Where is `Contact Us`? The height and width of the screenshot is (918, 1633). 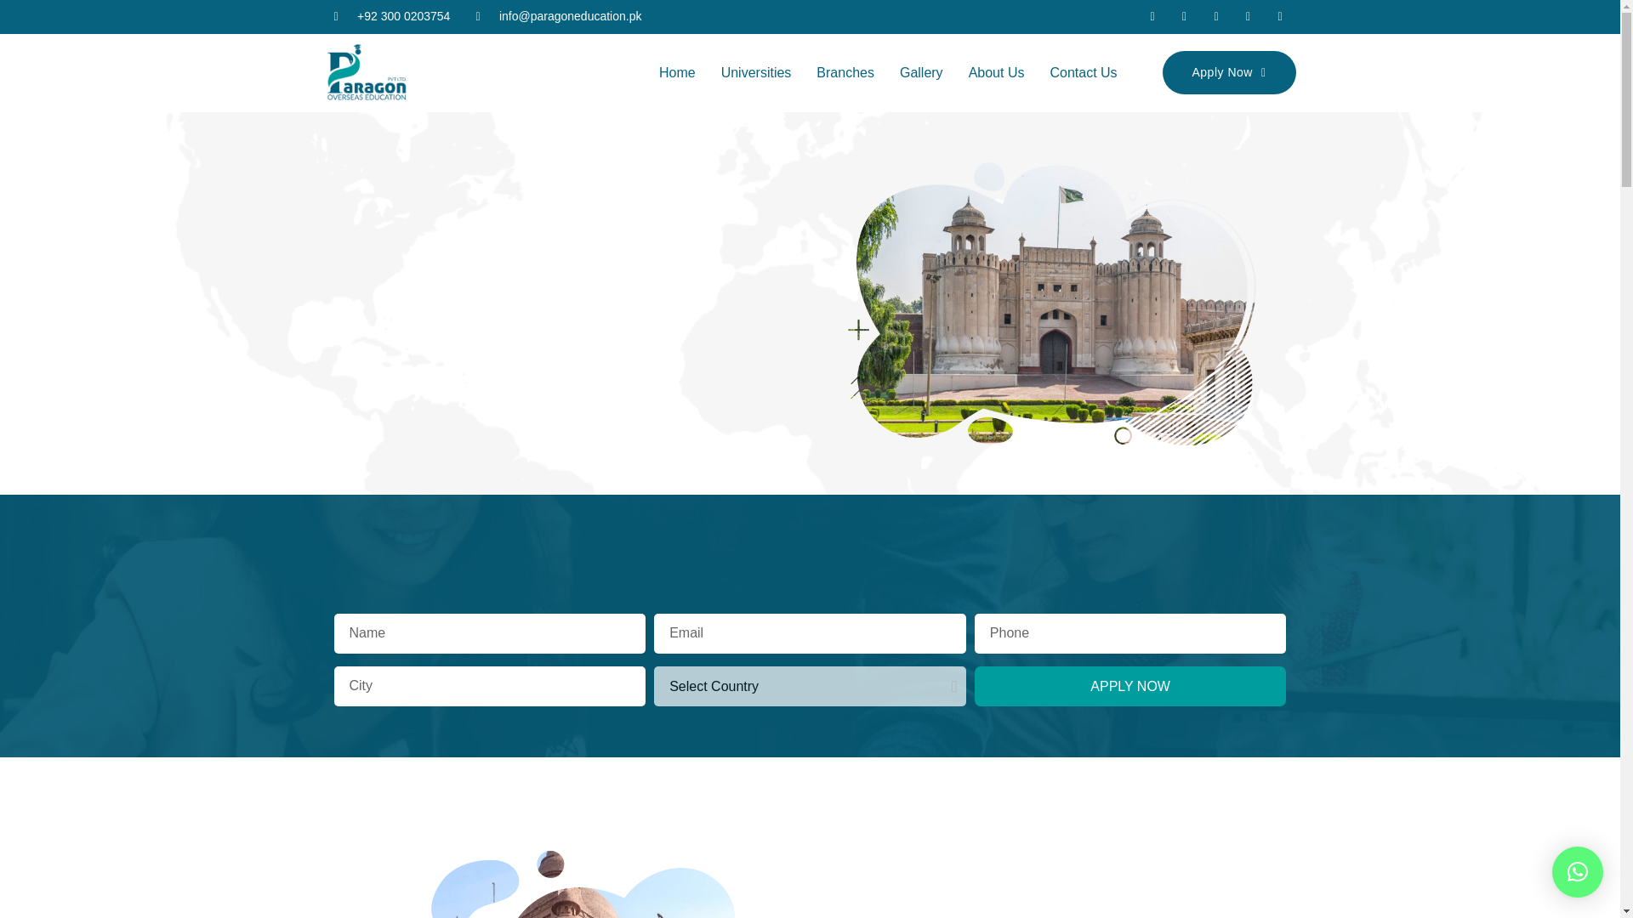
Contact Us is located at coordinates (1084, 73).